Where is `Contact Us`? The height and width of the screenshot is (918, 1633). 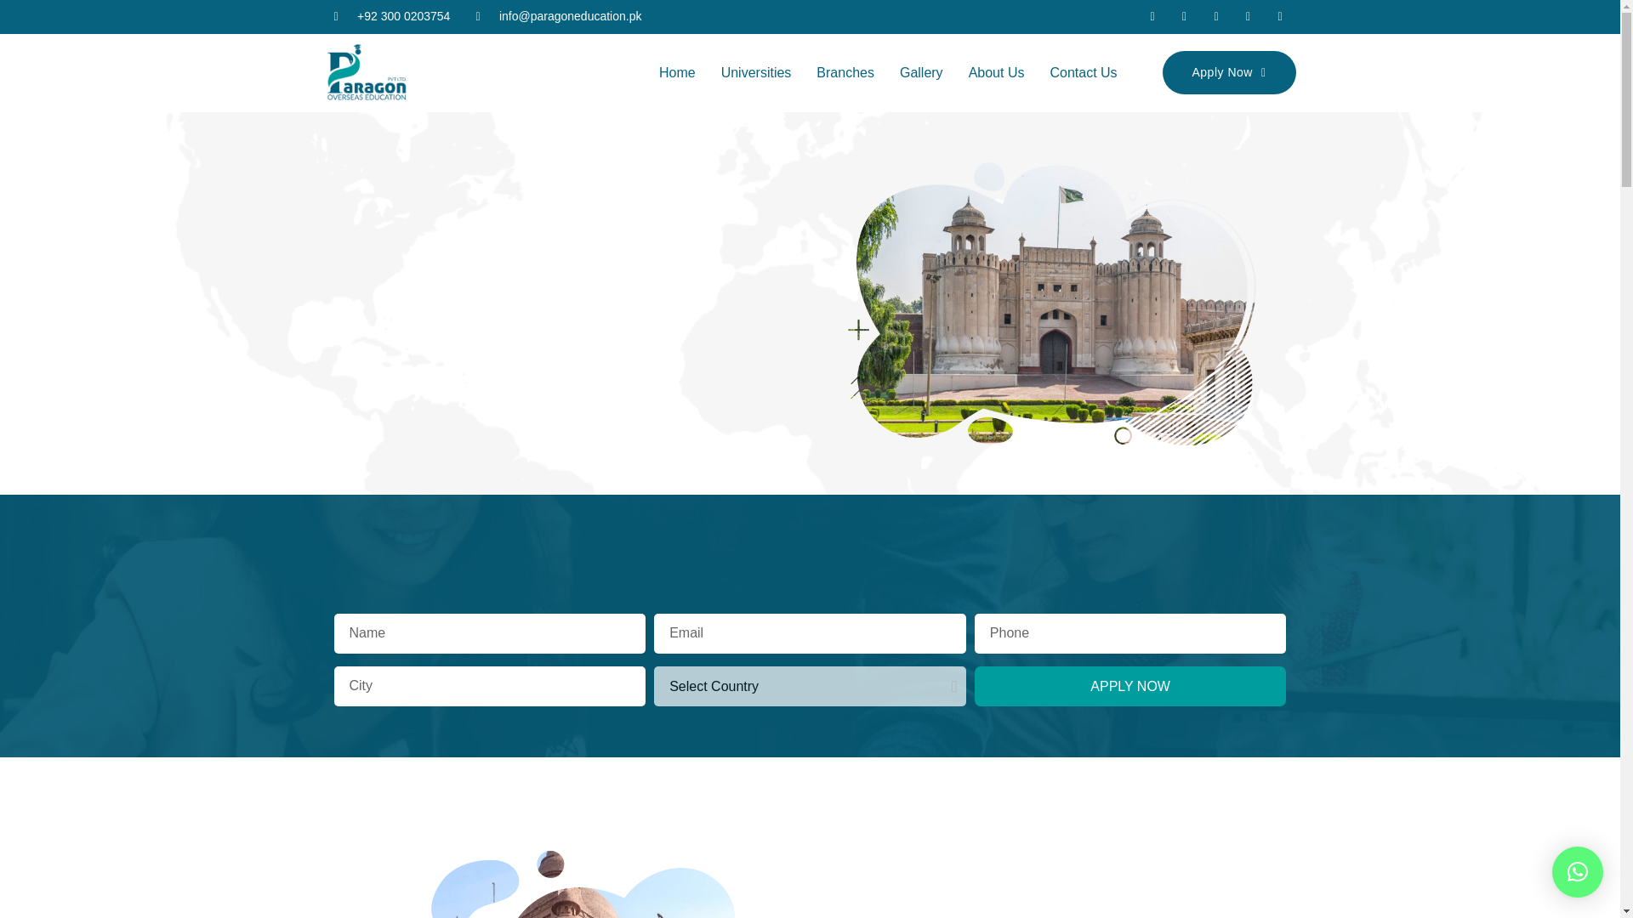
Contact Us is located at coordinates (1084, 73).